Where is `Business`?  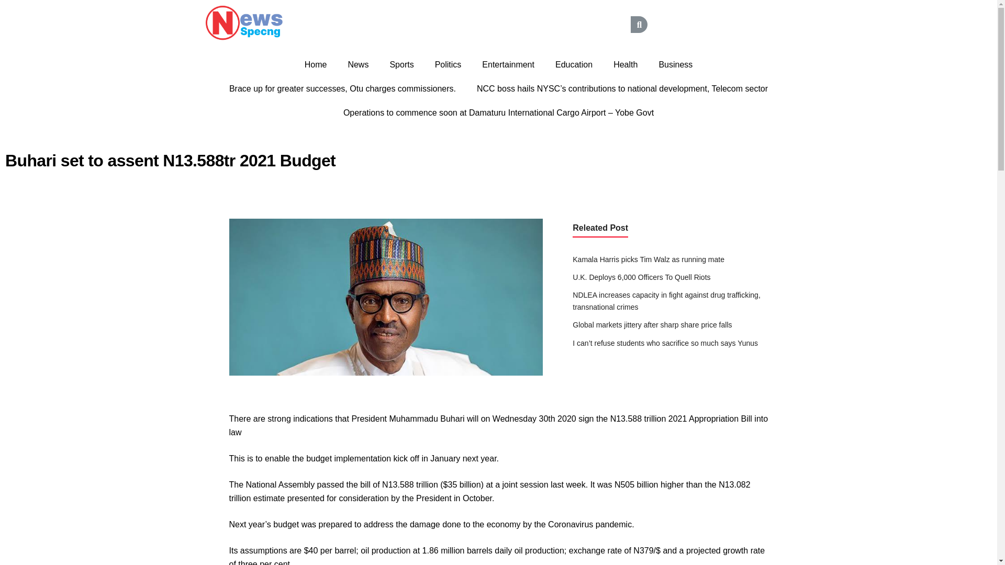 Business is located at coordinates (675, 65).